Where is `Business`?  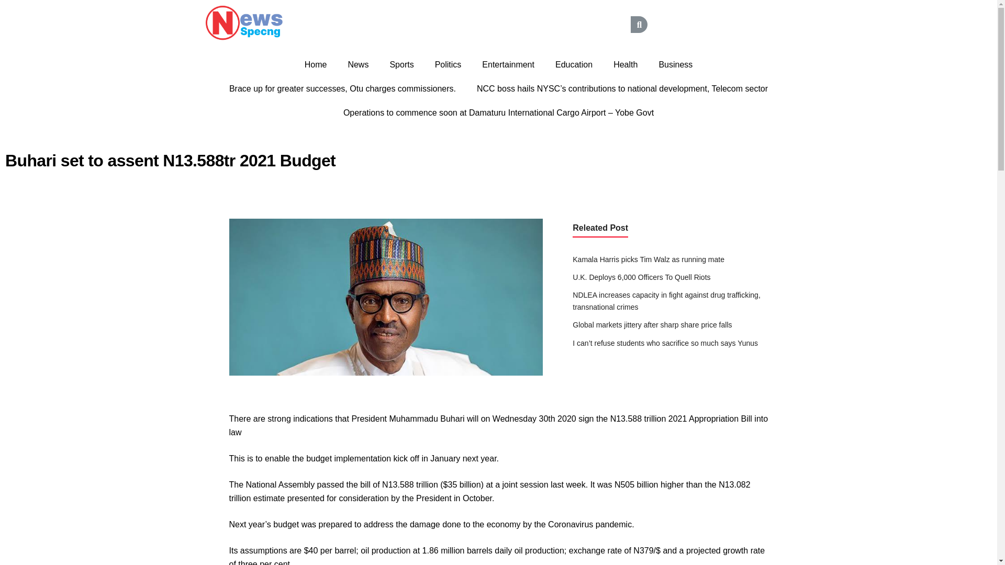 Business is located at coordinates (675, 65).